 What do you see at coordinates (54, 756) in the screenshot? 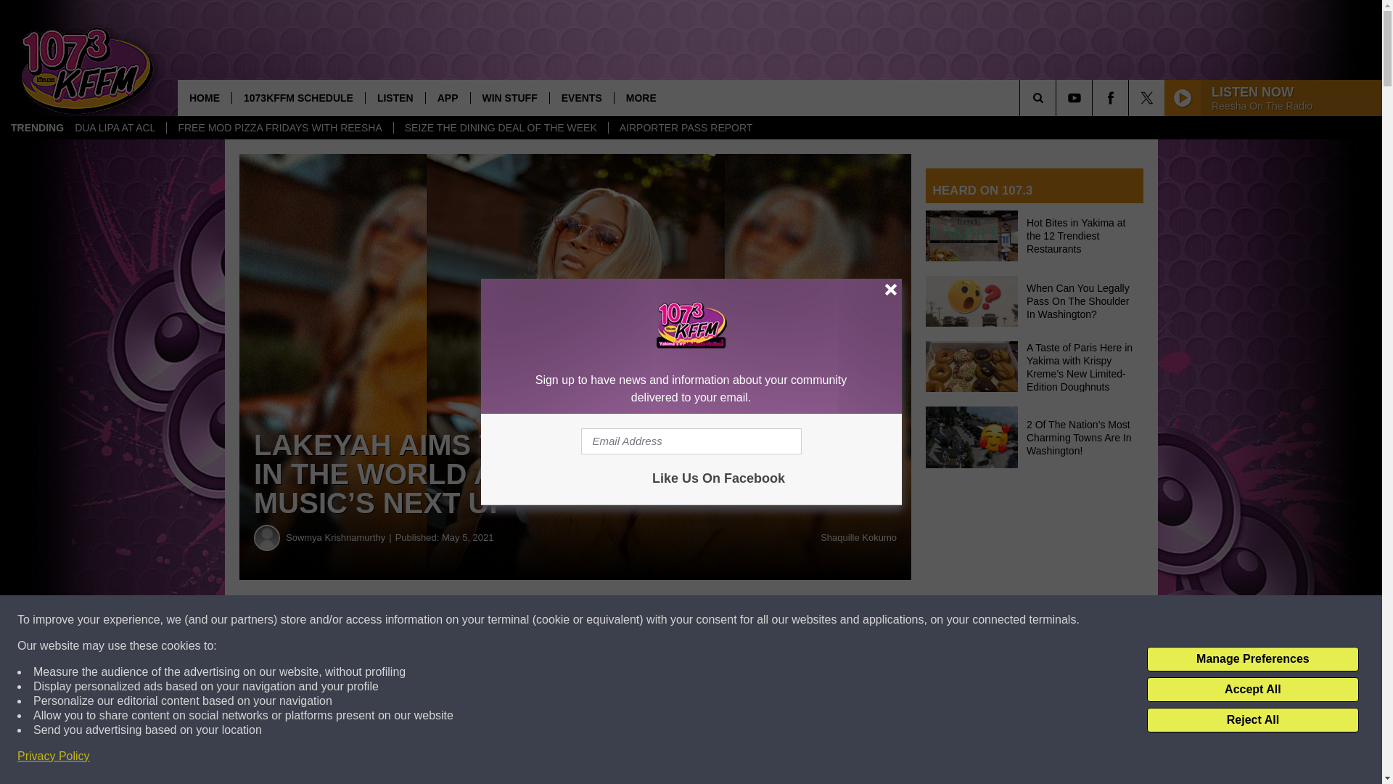
I see `Privacy Policy` at bounding box center [54, 756].